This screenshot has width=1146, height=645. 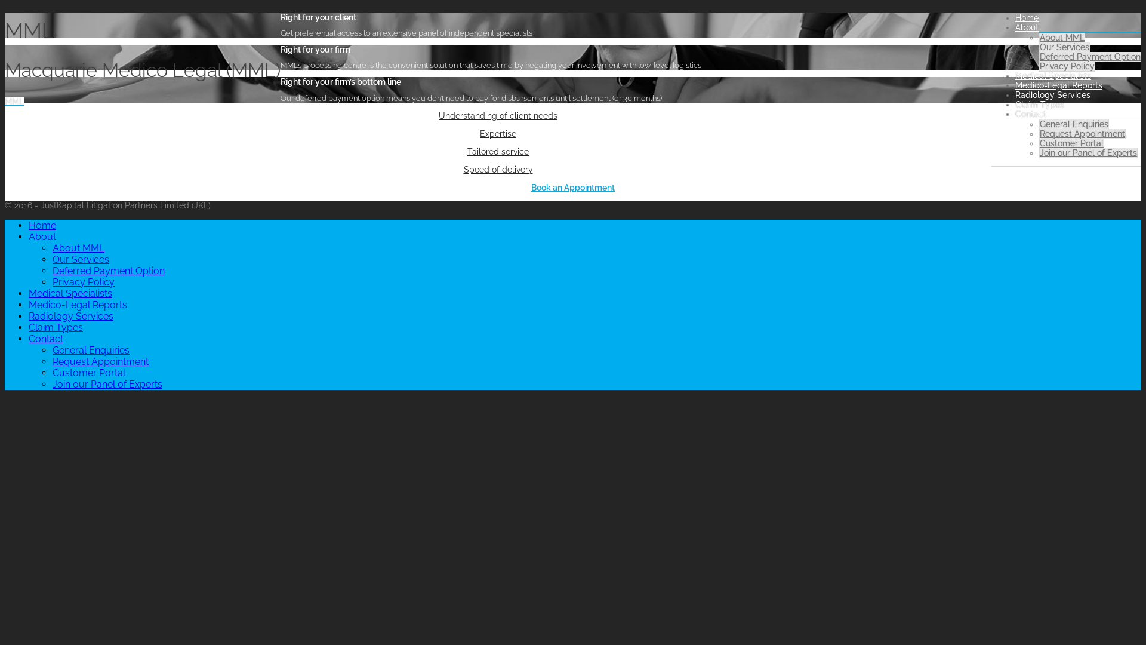 I want to click on Deferred Payment Option, so click(x=1090, y=57).